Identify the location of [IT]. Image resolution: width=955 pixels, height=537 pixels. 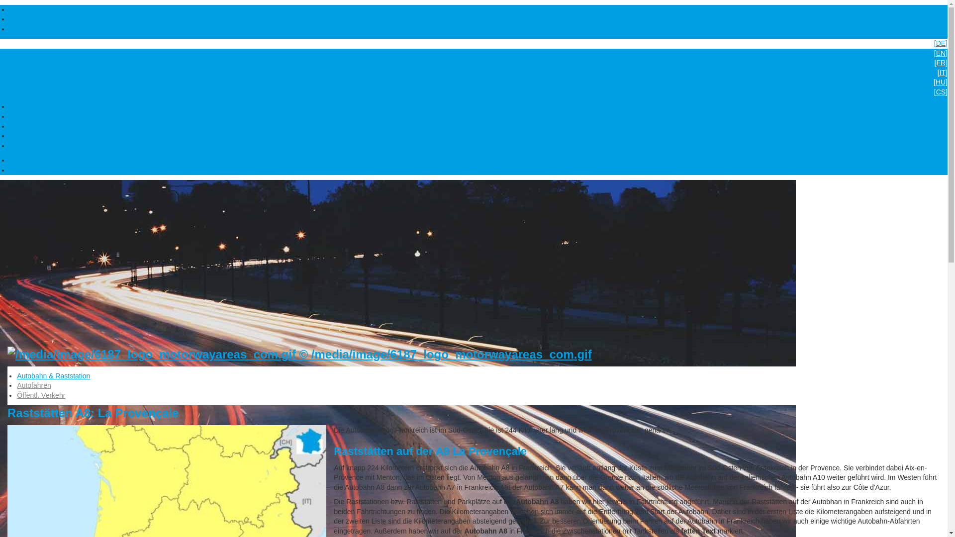
(474, 73).